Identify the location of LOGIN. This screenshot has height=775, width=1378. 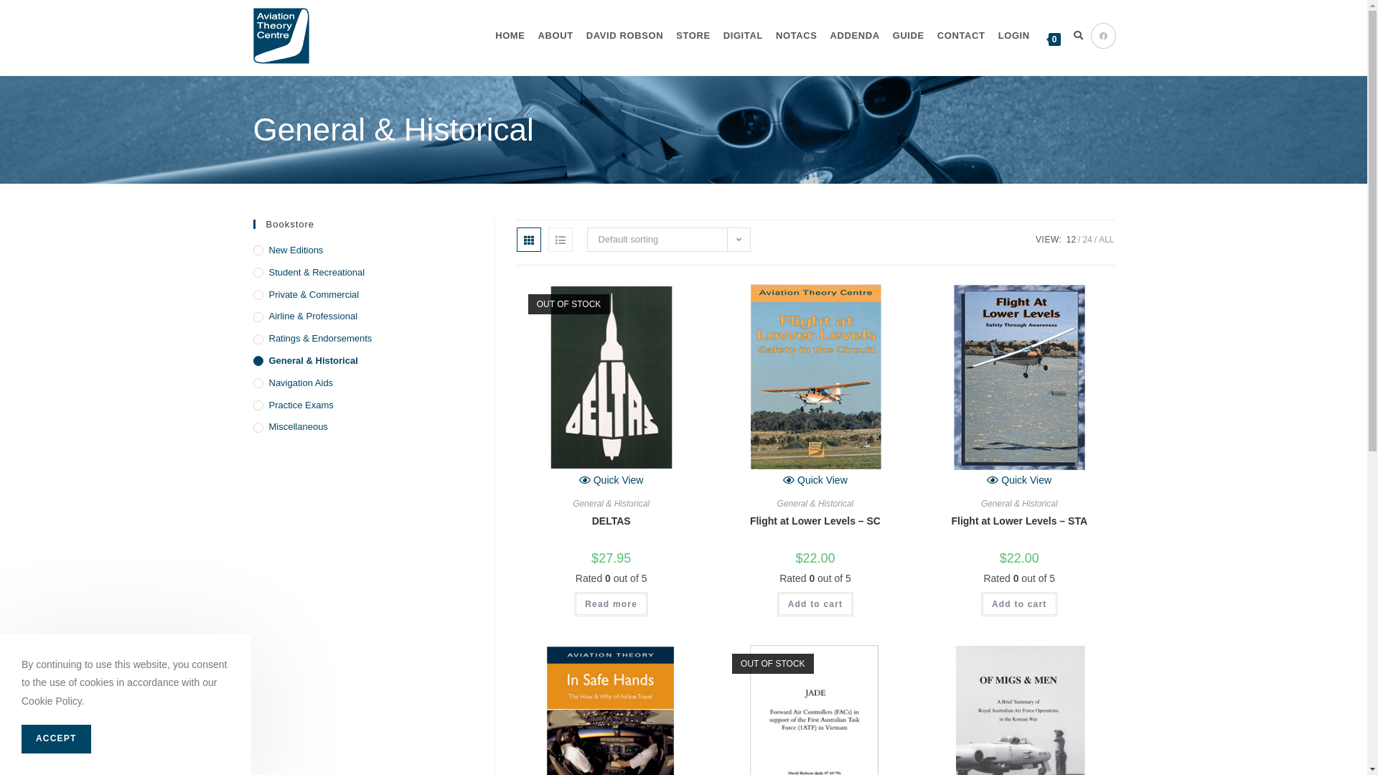
(1014, 36).